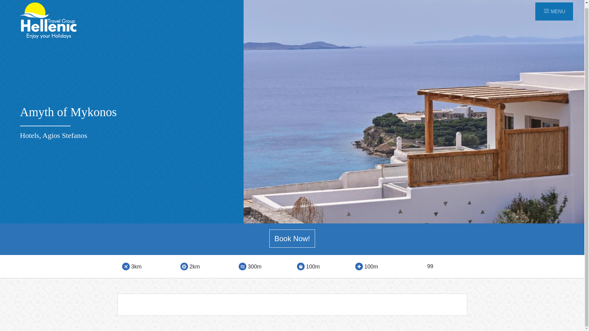 The image size is (589, 331). What do you see at coordinates (301, 267) in the screenshot?
I see `Shops` at bounding box center [301, 267].